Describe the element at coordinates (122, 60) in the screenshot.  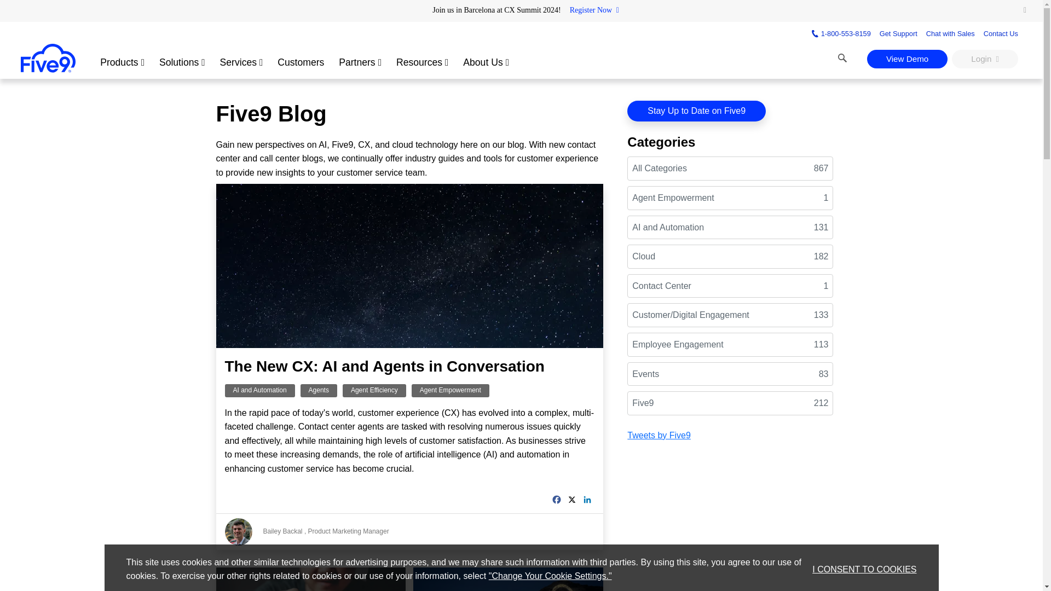
I see `Products` at that location.